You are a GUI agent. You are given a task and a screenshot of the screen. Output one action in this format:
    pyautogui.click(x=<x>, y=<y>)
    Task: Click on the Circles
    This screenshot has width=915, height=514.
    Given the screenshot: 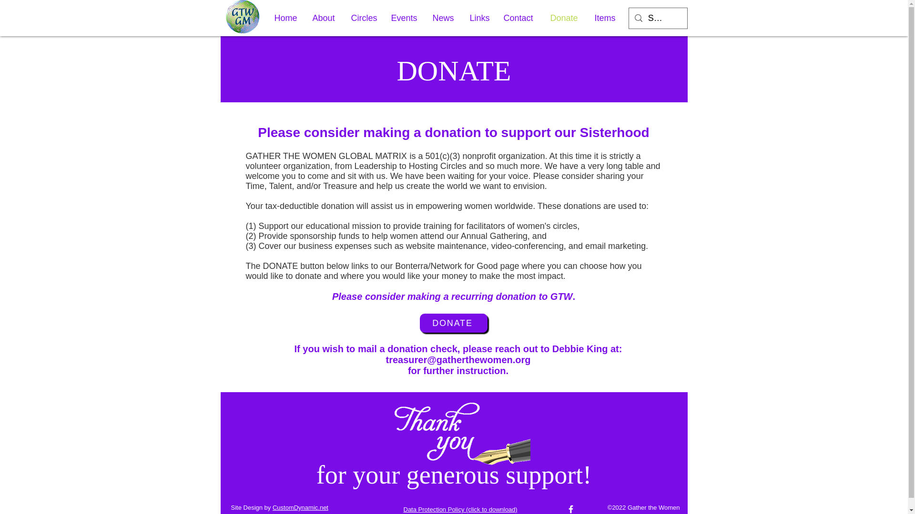 What is the action you would take?
    pyautogui.click(x=364, y=18)
    